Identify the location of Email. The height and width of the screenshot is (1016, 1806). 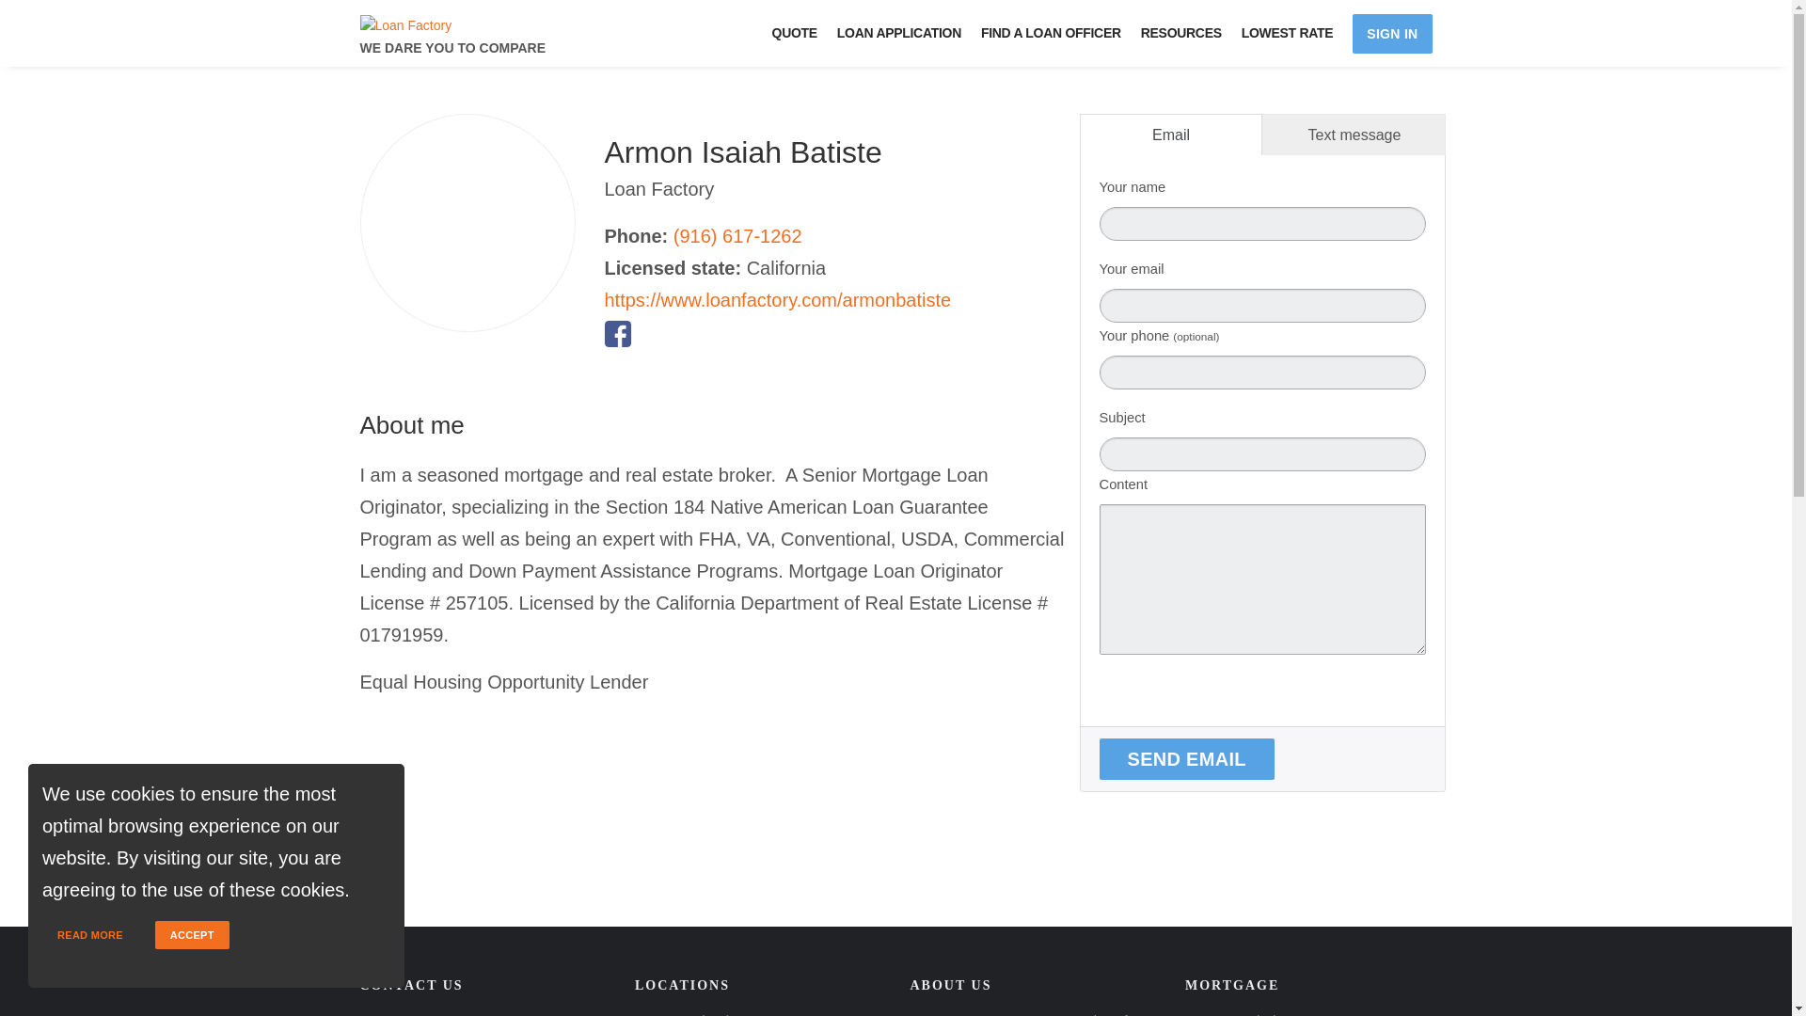
(1171, 135).